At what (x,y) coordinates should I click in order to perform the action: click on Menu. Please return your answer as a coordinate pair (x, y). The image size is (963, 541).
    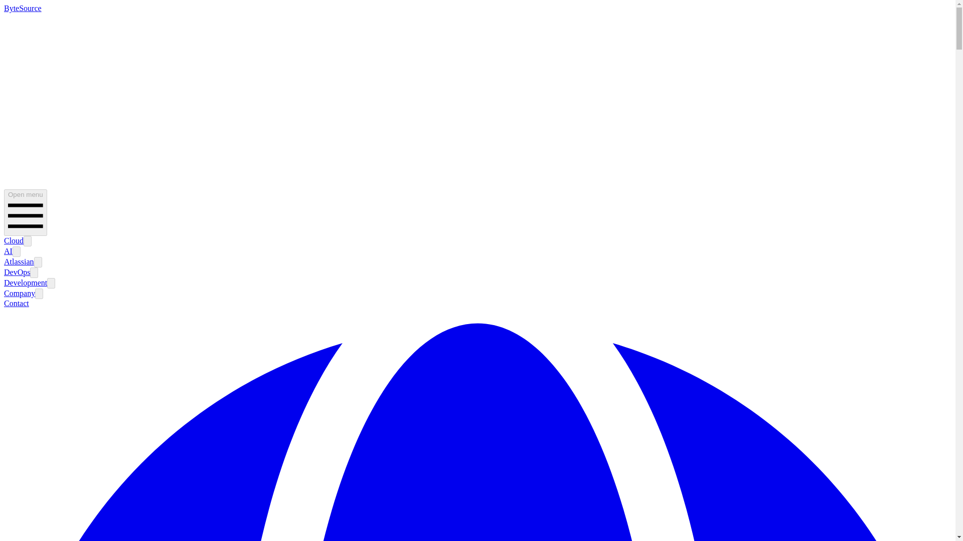
    Looking at the image, I should click on (25, 215).